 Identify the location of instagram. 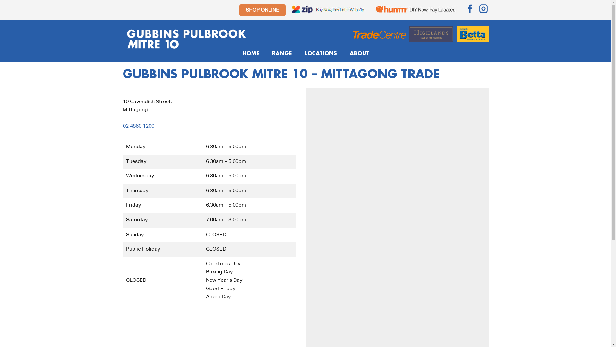
(483, 9).